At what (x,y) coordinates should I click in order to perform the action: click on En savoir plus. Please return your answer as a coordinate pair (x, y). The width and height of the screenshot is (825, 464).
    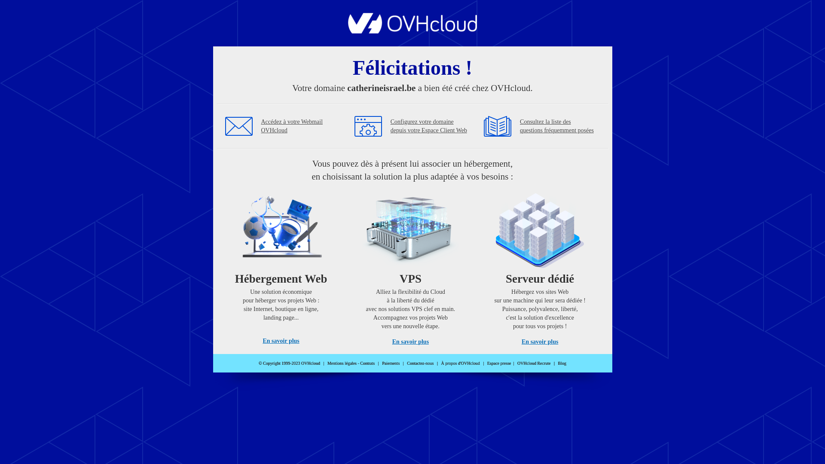
    Looking at the image, I should click on (411, 342).